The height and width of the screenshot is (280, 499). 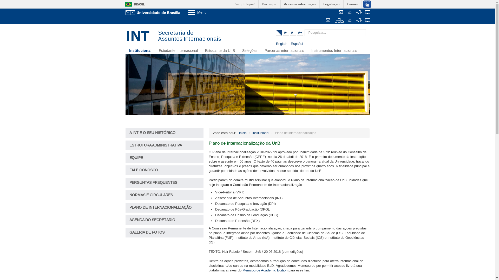 What do you see at coordinates (359, 13) in the screenshot?
I see `Fala.BR` at bounding box center [359, 13].